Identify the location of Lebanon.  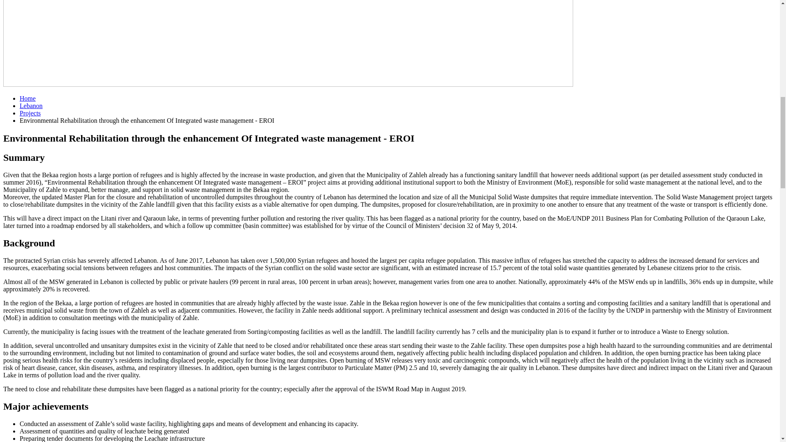
(31, 106).